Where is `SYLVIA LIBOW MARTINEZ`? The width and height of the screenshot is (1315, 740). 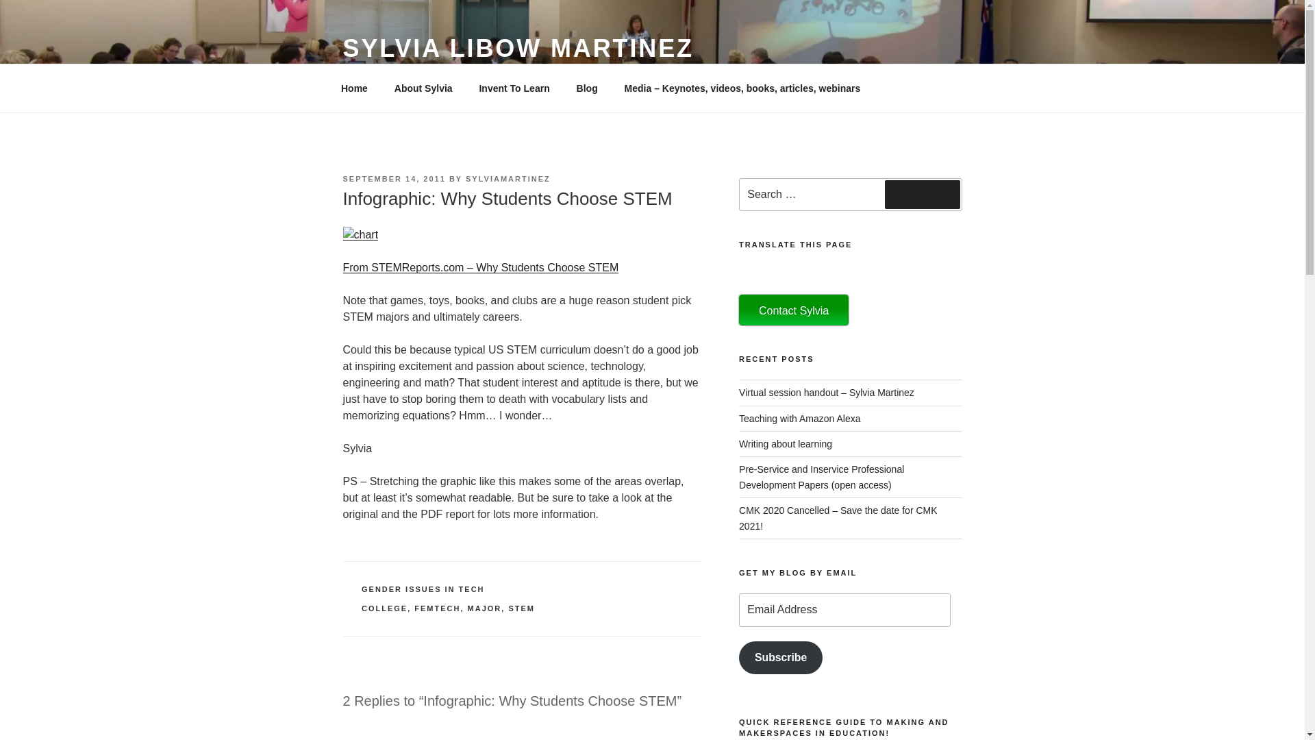
SYLVIA LIBOW MARTINEZ is located at coordinates (517, 48).